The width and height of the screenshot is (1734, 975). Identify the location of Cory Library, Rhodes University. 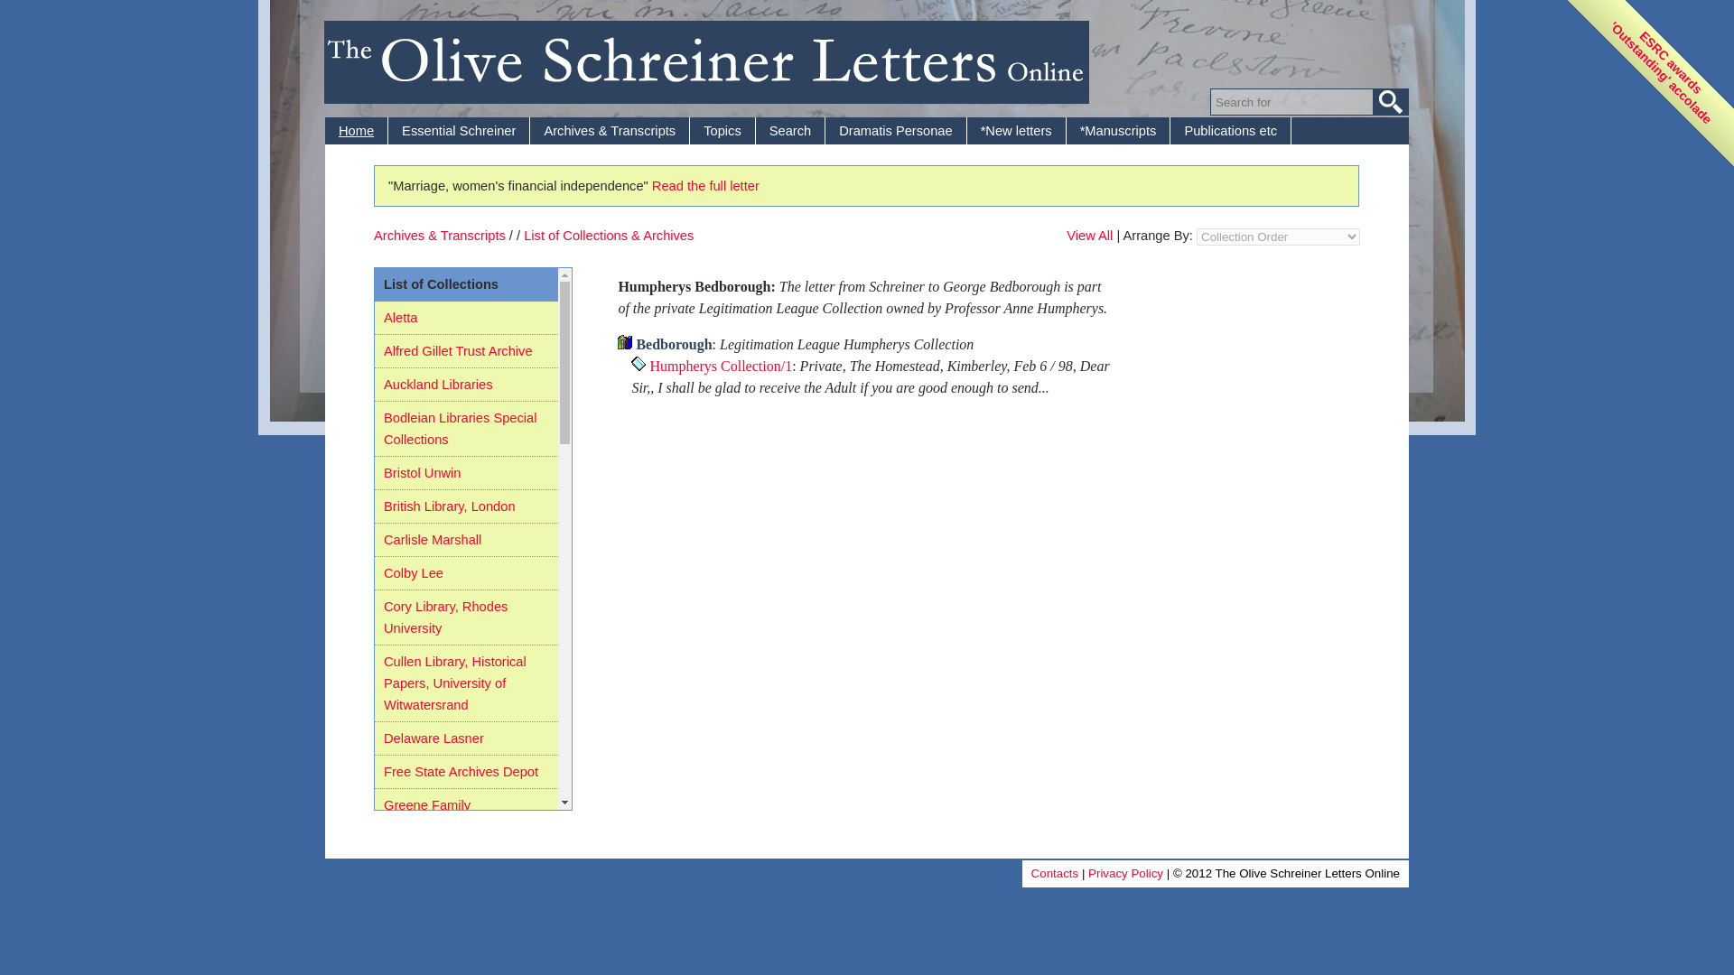
(445, 617).